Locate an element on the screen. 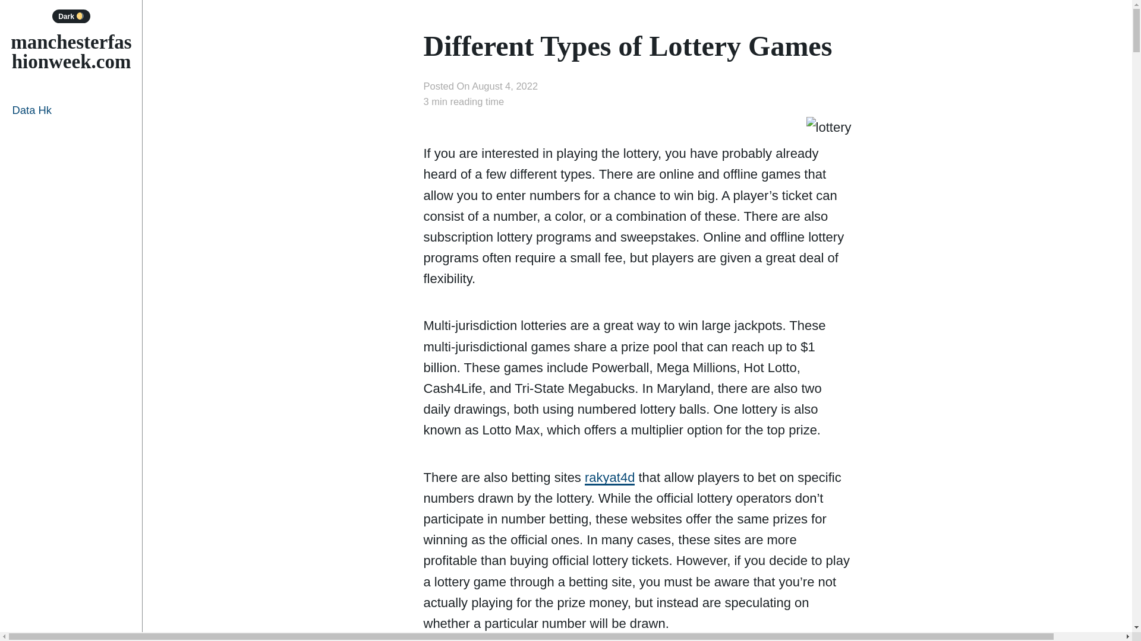 Image resolution: width=1141 pixels, height=641 pixels. Data Hk is located at coordinates (71, 109).